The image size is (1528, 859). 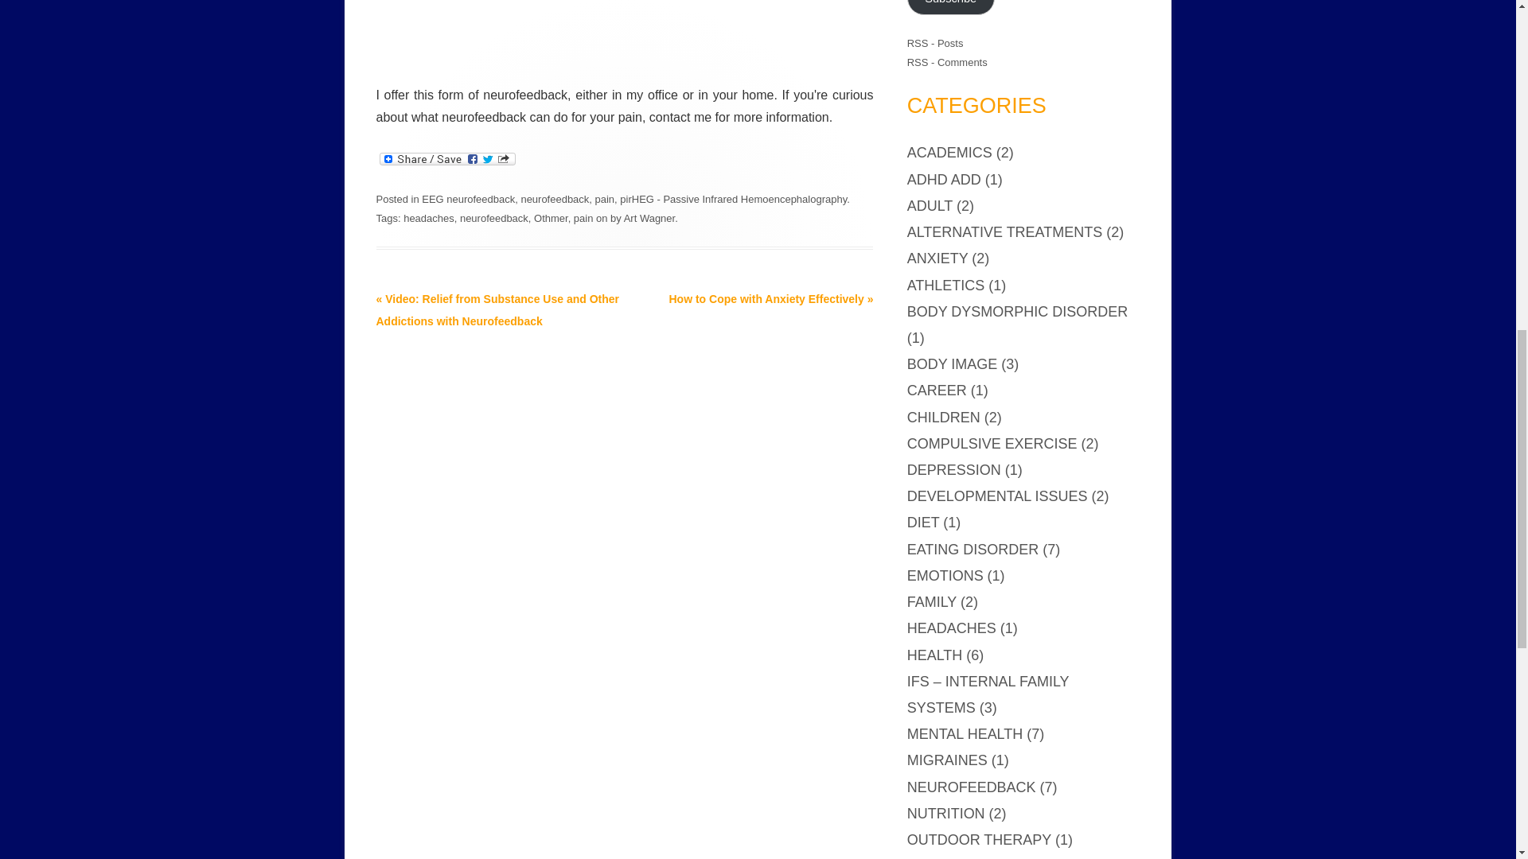 I want to click on pain, so click(x=584, y=216).